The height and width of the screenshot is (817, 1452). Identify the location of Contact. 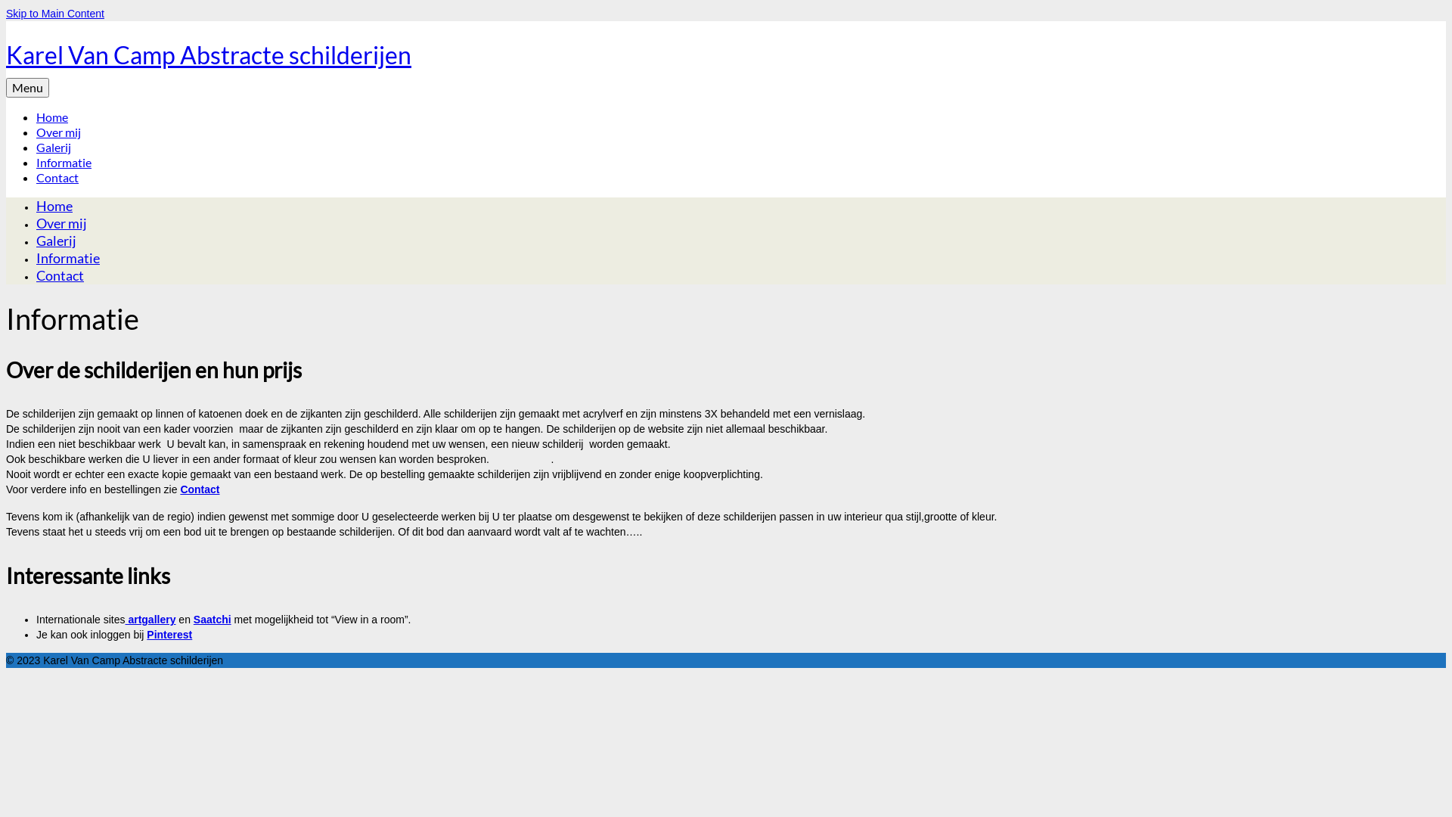
(57, 177).